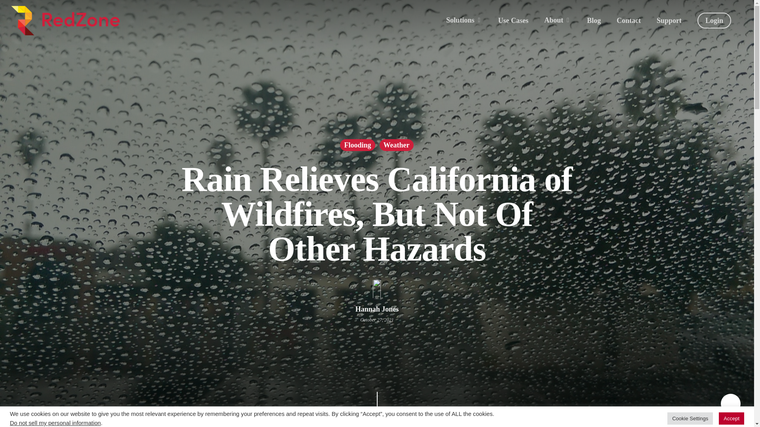 The width and height of the screenshot is (760, 427). Describe the element at coordinates (513, 21) in the screenshot. I see `Use Cases` at that location.